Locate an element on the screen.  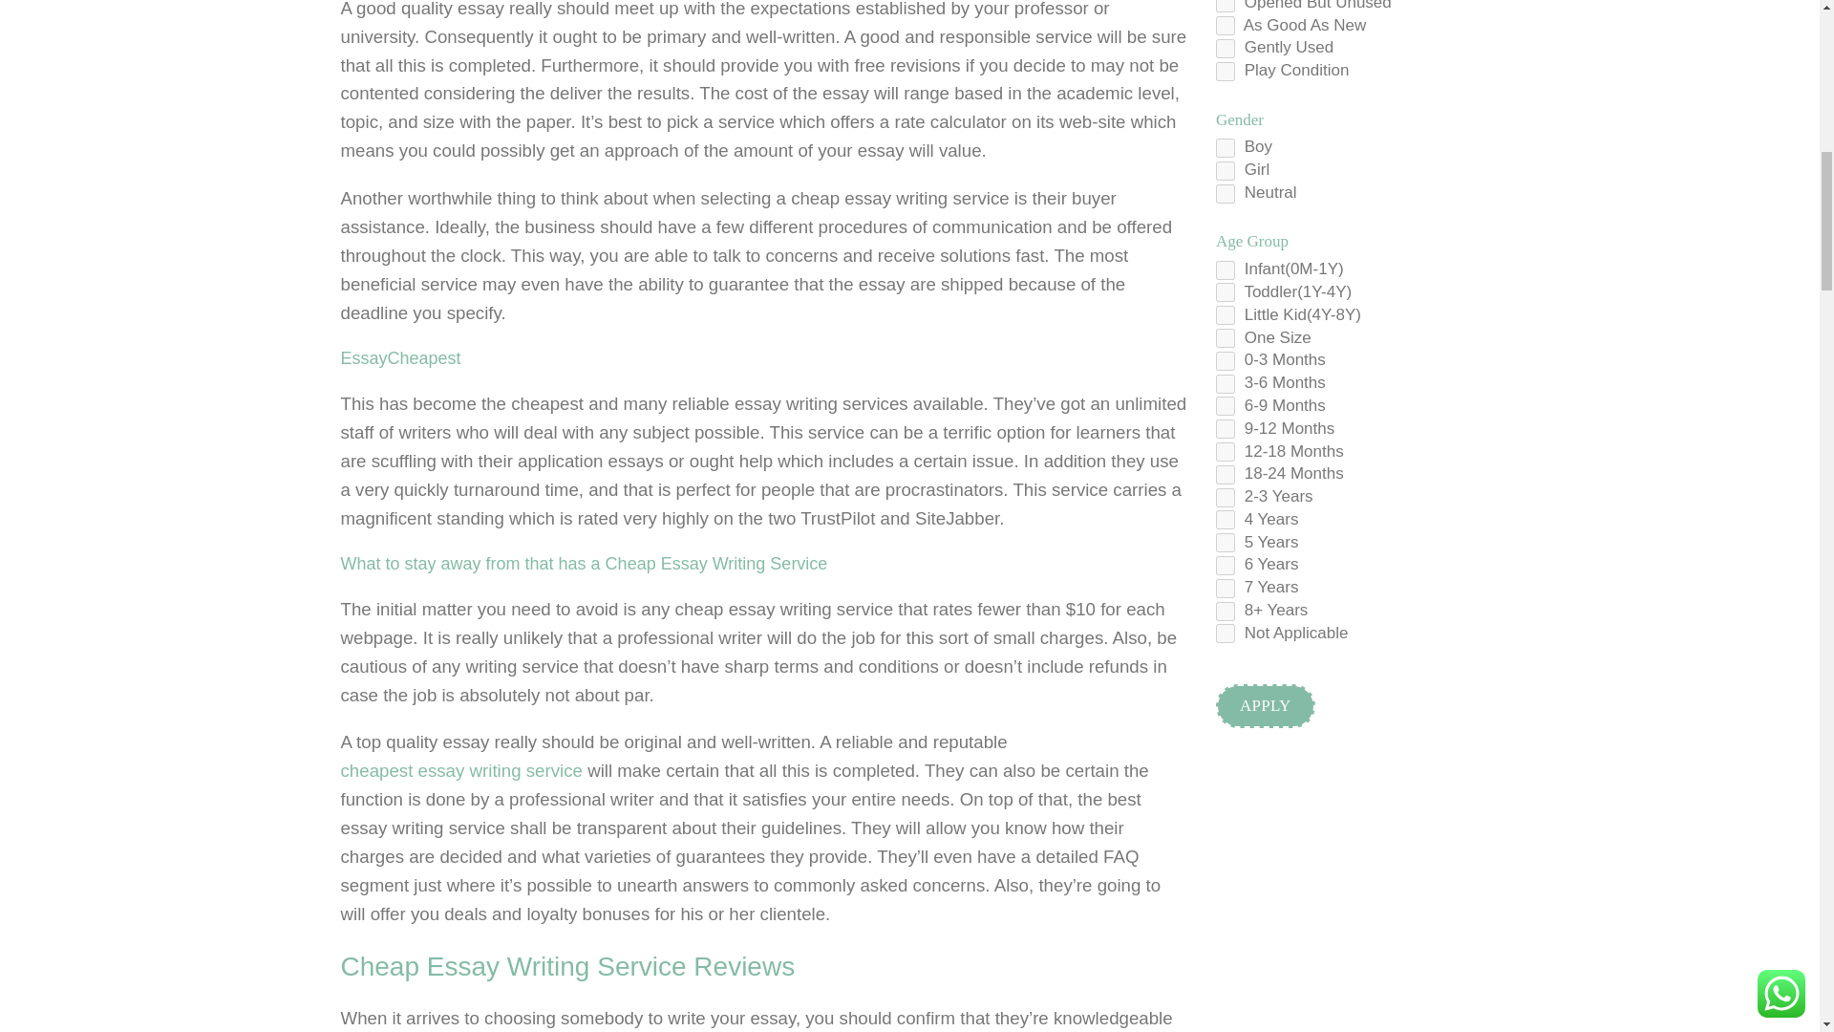
as-good-as-new is located at coordinates (1225, 25).